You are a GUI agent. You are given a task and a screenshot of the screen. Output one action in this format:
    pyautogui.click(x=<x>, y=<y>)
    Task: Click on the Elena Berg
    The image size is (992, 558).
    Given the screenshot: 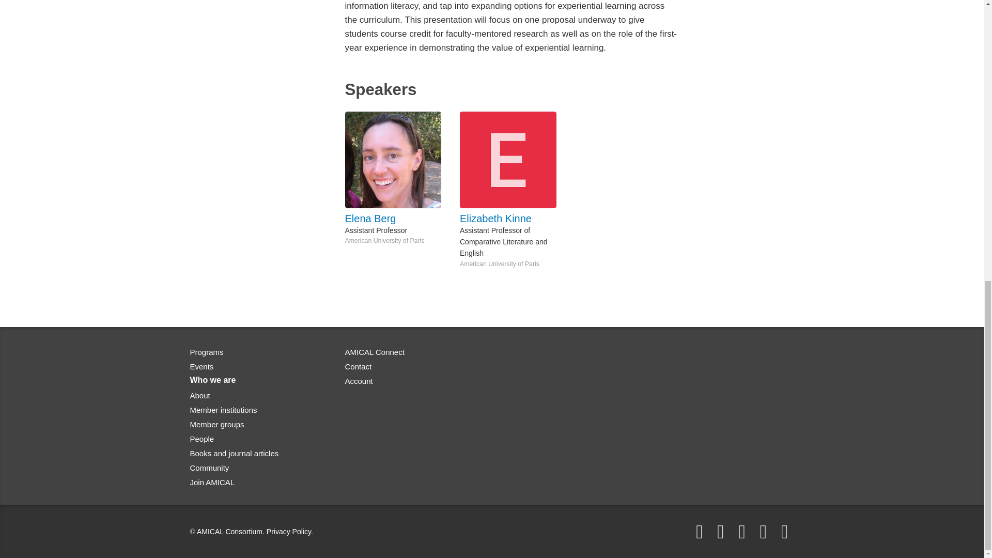 What is the action you would take?
    pyautogui.click(x=398, y=219)
    